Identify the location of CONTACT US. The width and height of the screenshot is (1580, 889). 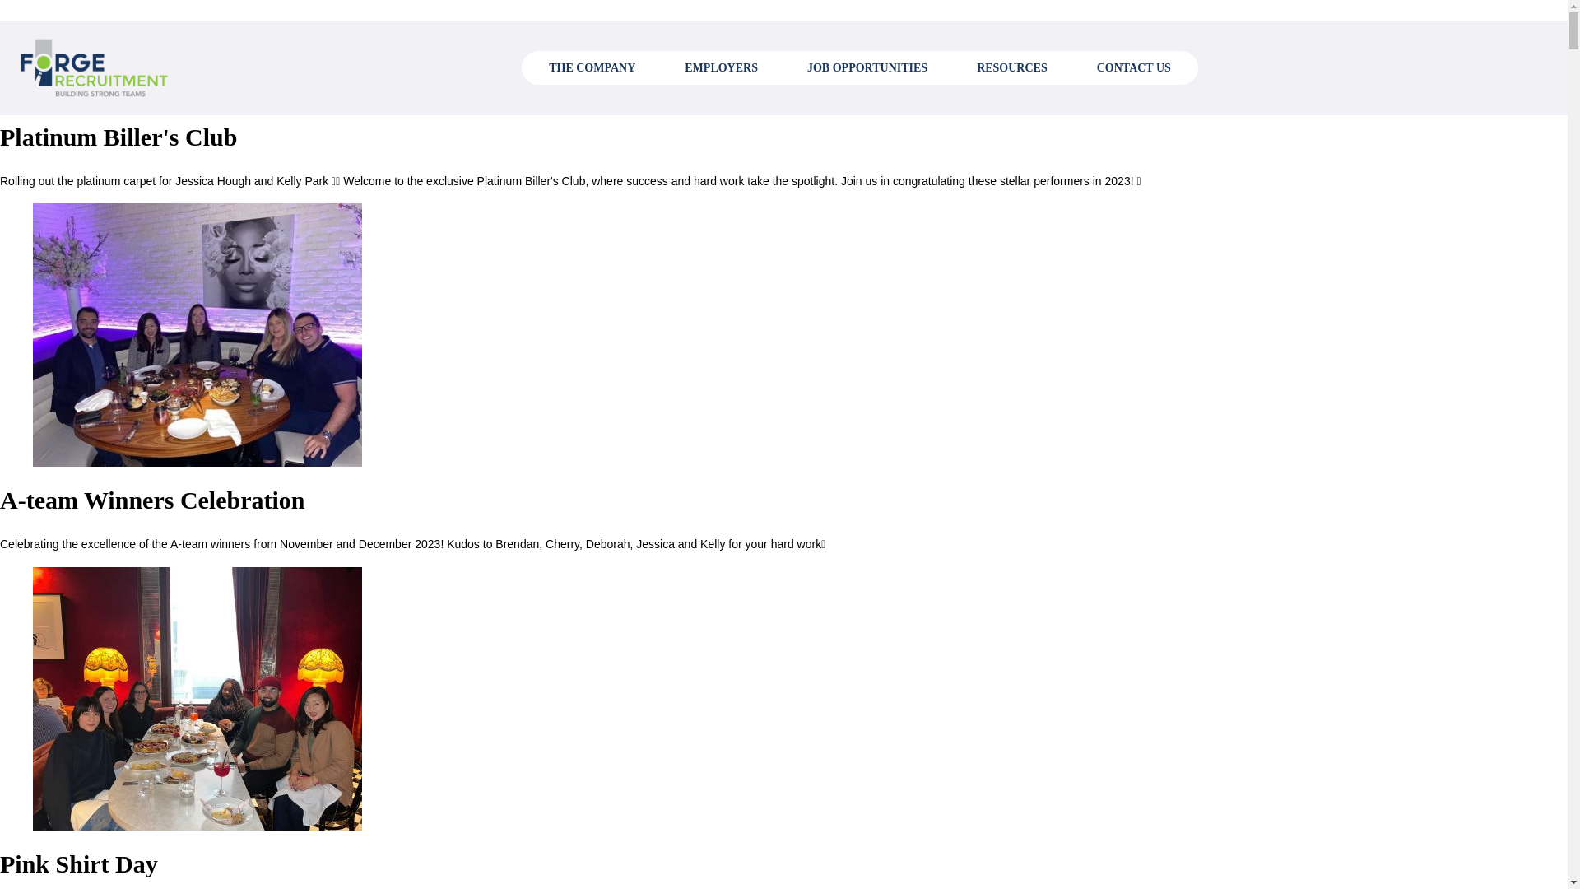
(1134, 67).